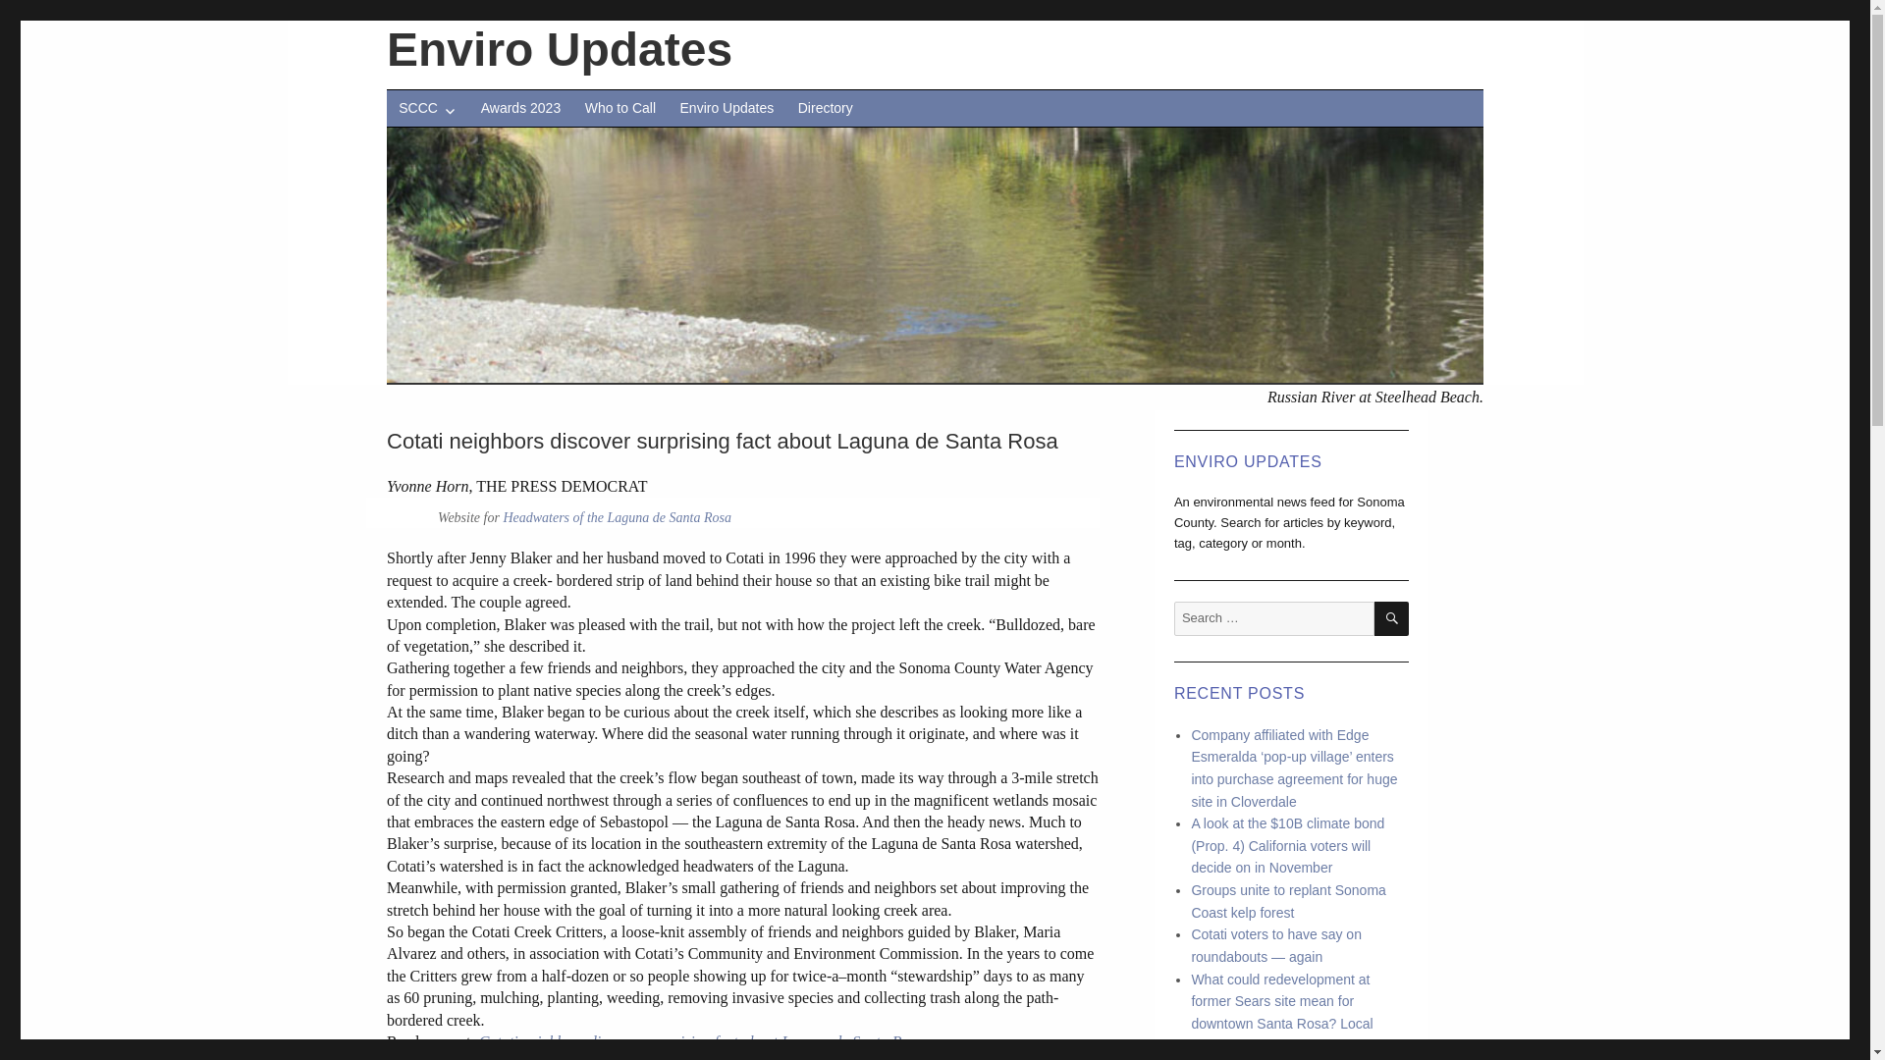  Describe the element at coordinates (619, 108) in the screenshot. I see `Who to Call` at that location.